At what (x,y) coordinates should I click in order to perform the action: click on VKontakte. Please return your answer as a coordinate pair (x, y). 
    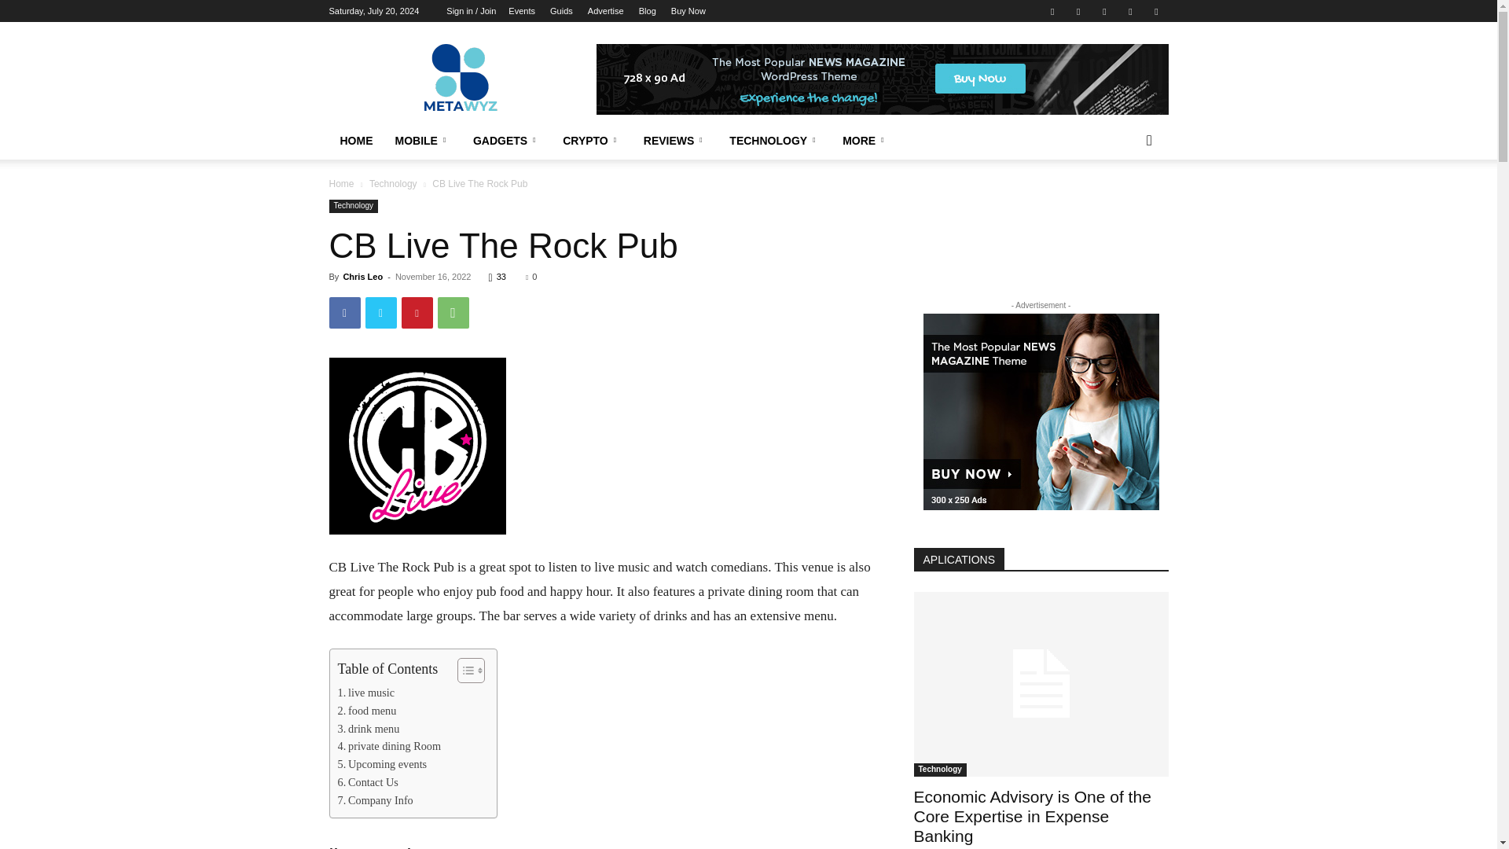
    Looking at the image, I should click on (1130, 11).